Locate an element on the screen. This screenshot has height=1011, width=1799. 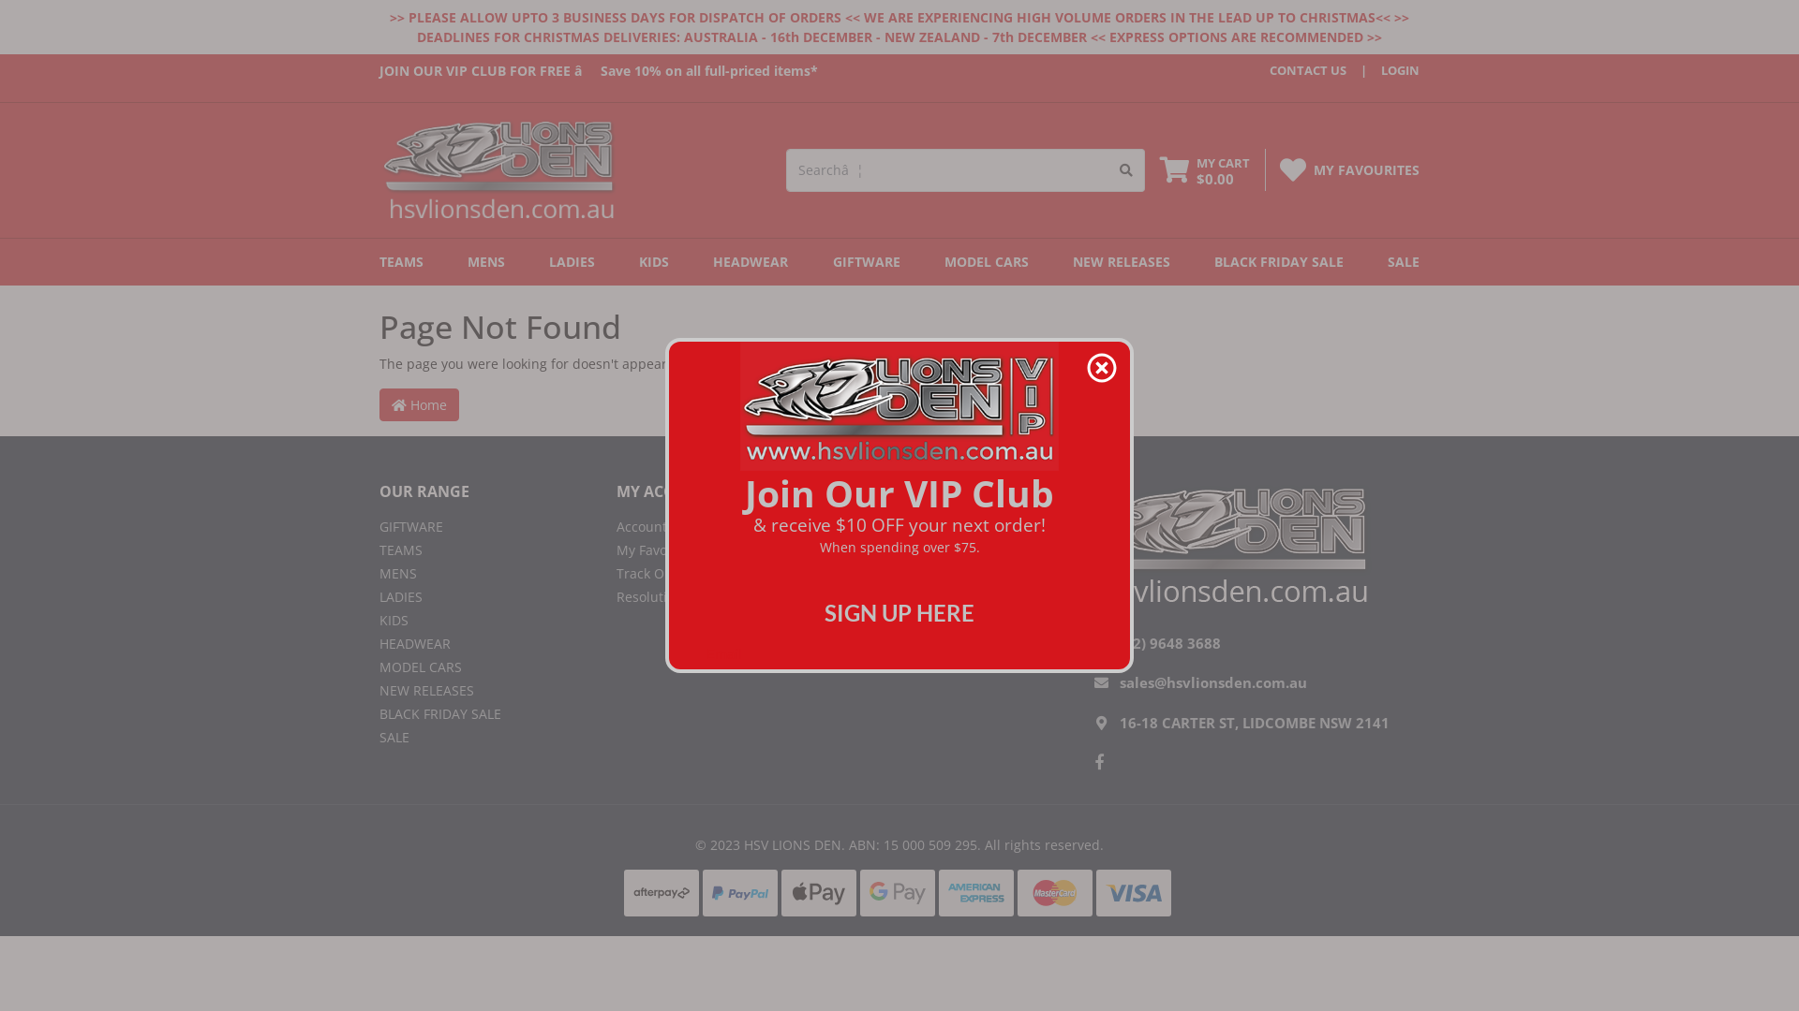
MODEL CARS is located at coordinates (987, 262).